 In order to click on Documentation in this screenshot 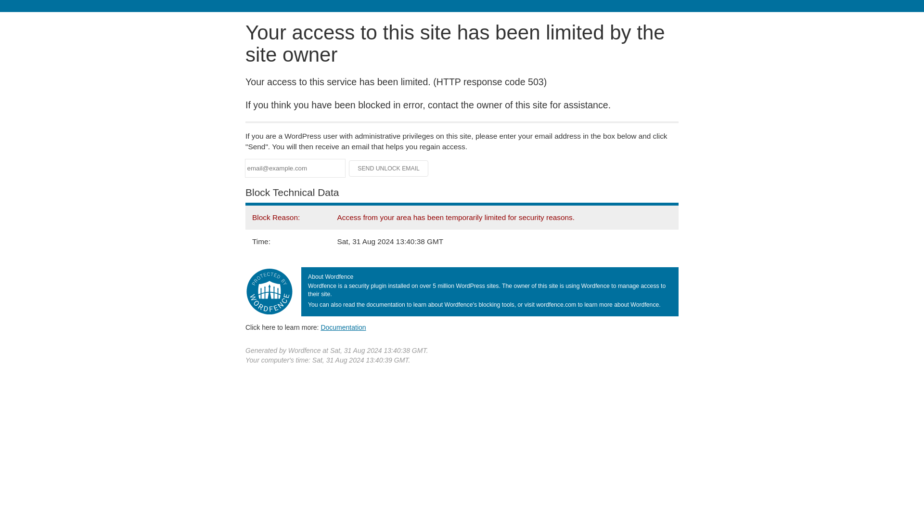, I will do `click(343, 327)`.